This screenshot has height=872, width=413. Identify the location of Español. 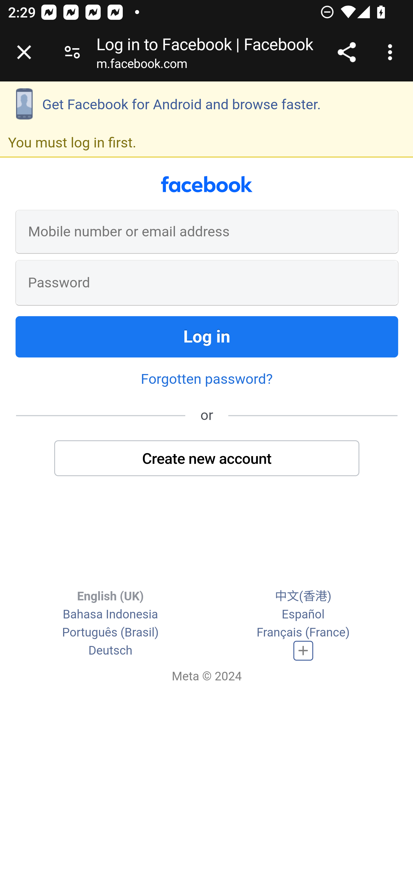
(303, 614).